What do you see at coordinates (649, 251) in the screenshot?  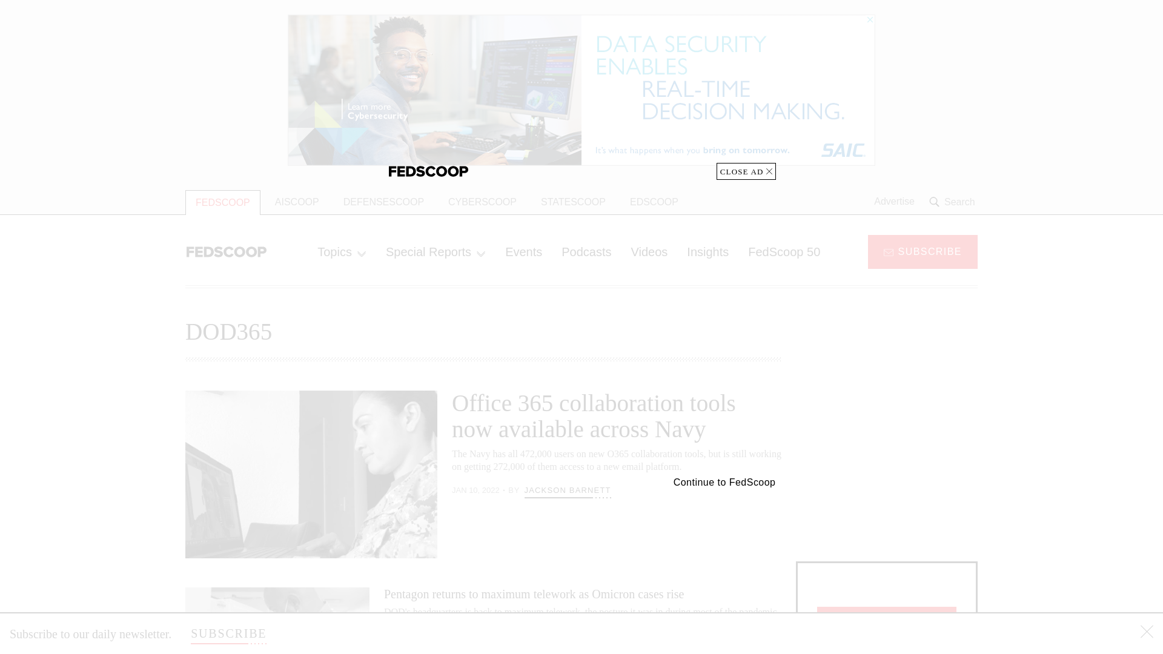 I see `Videos` at bounding box center [649, 251].